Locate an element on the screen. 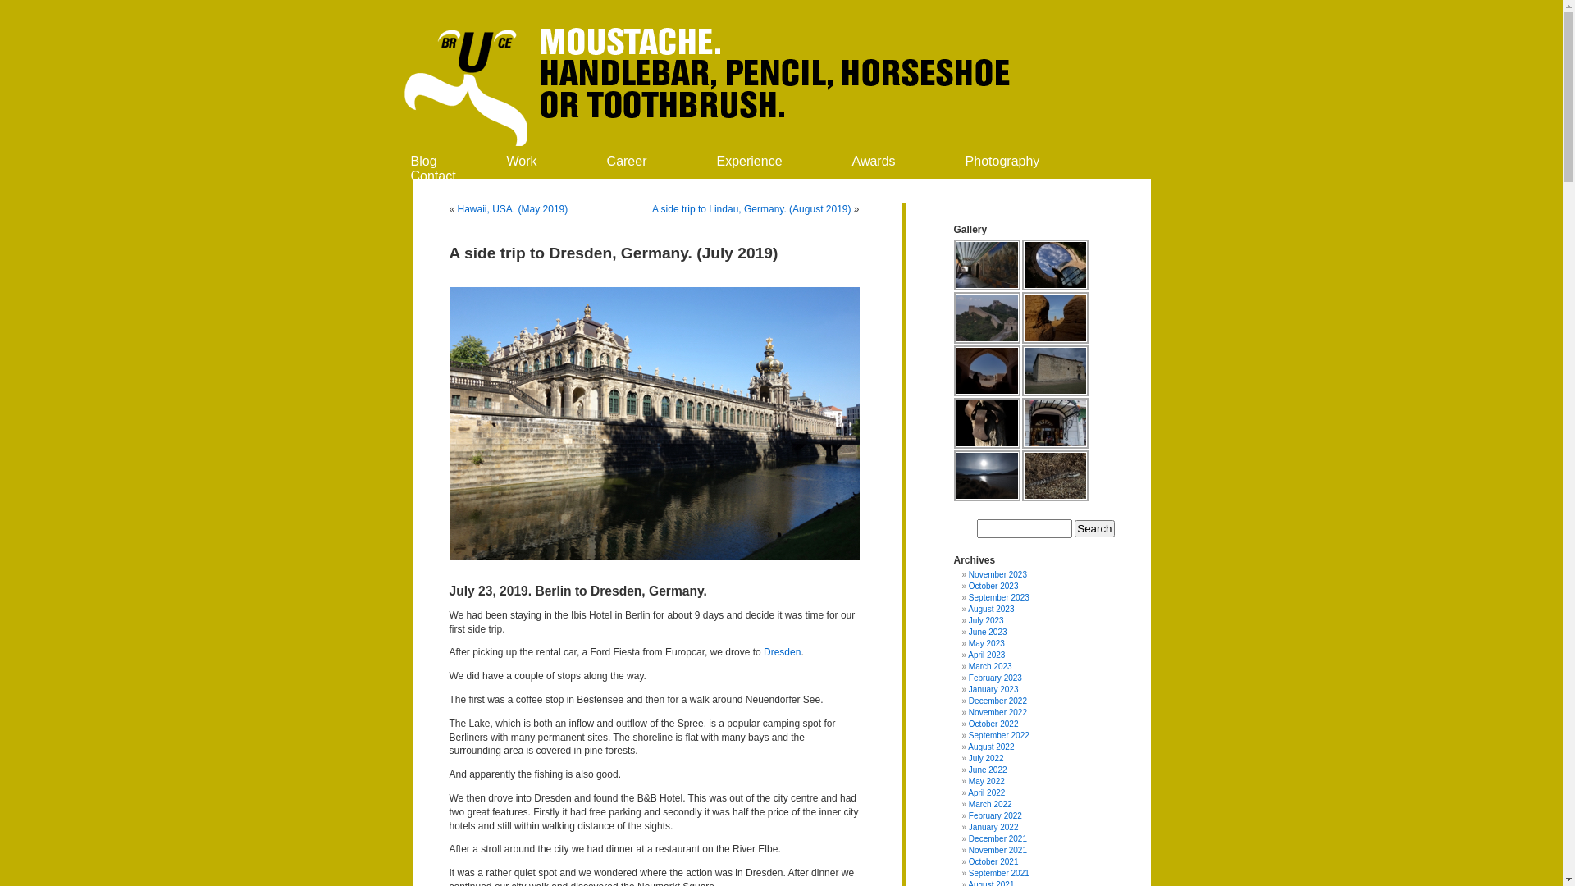 Image resolution: width=1575 pixels, height=886 pixels. Experience is located at coordinates (749, 161).